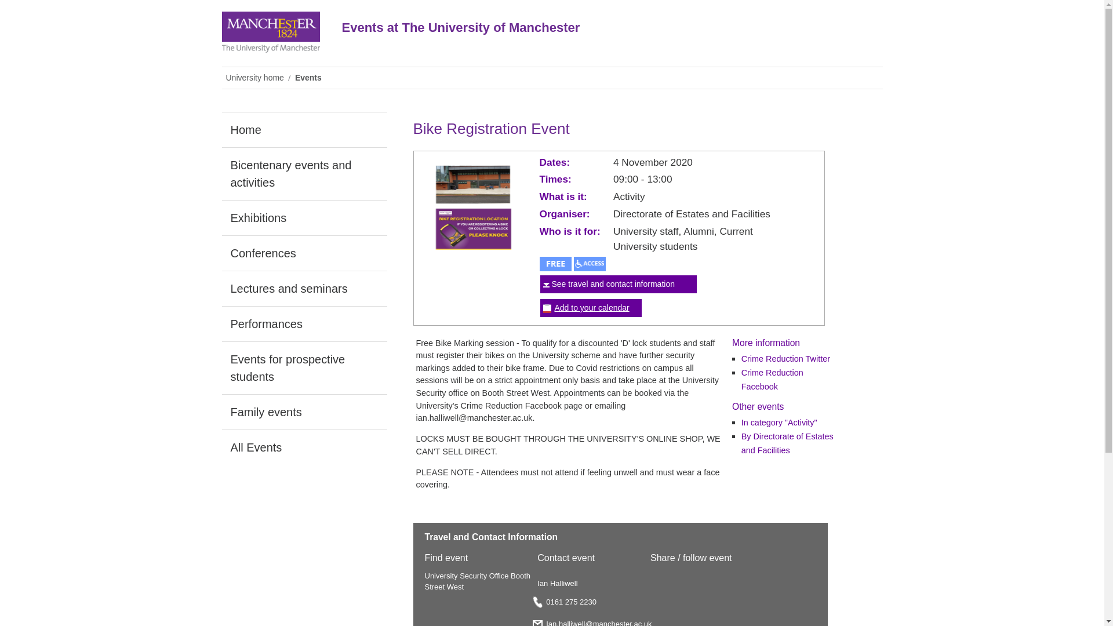  What do you see at coordinates (575, 36) in the screenshot?
I see `Events at The University of Manchester` at bounding box center [575, 36].